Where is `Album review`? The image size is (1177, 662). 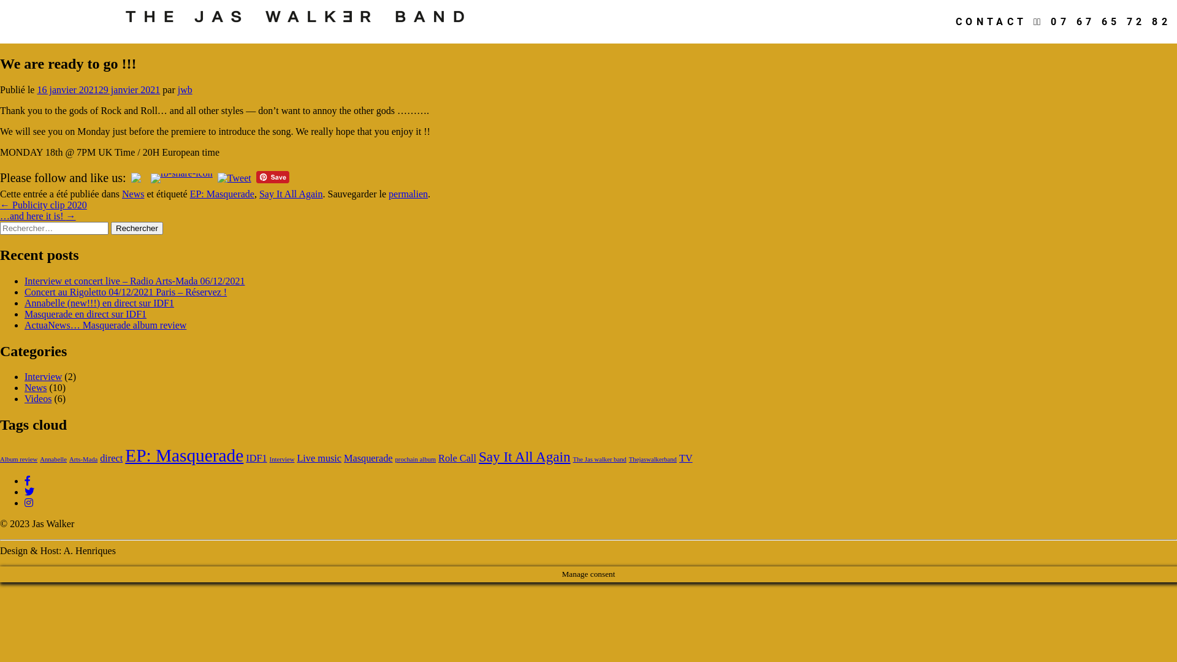
Album review is located at coordinates (18, 460).